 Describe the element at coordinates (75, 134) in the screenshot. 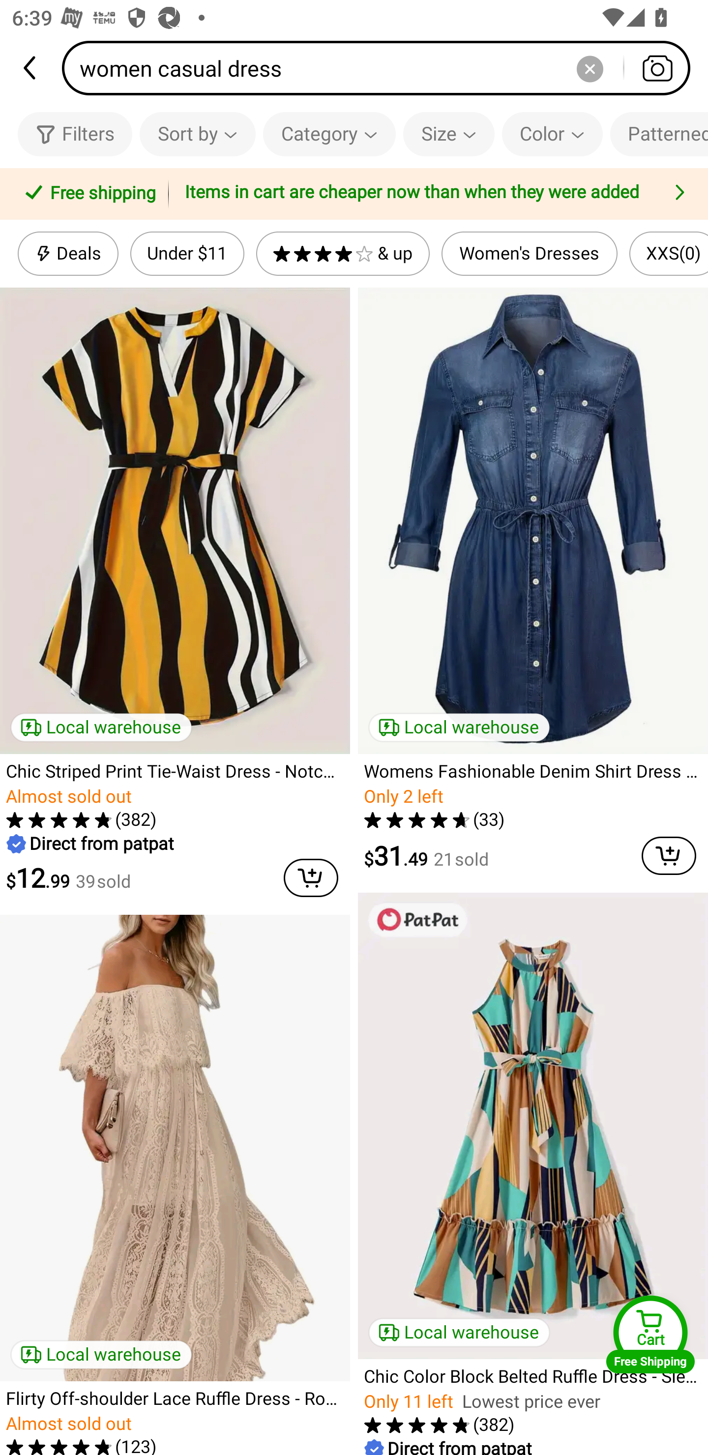

I see `Filters` at that location.